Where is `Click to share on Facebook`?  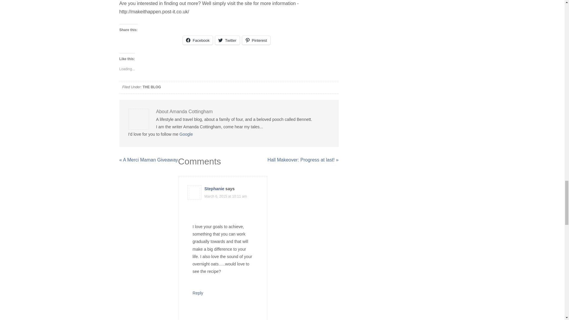 Click to share on Facebook is located at coordinates (198, 40).